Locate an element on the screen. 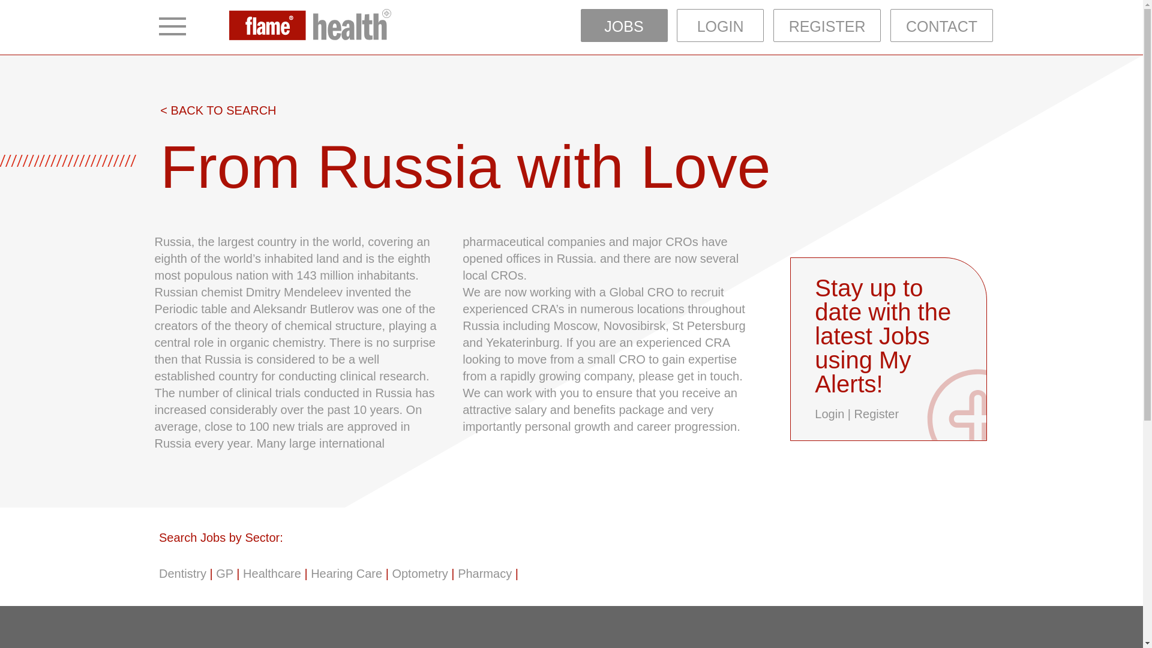 Image resolution: width=1152 pixels, height=648 pixels. Pharmacy is located at coordinates (484, 574).